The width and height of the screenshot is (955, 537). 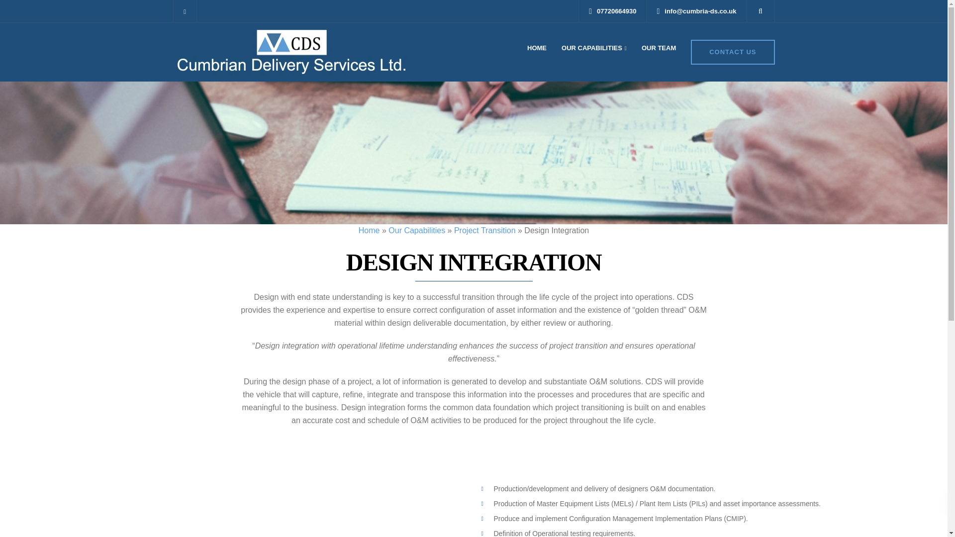 I want to click on Operations Support, so click(x=195, y=441).